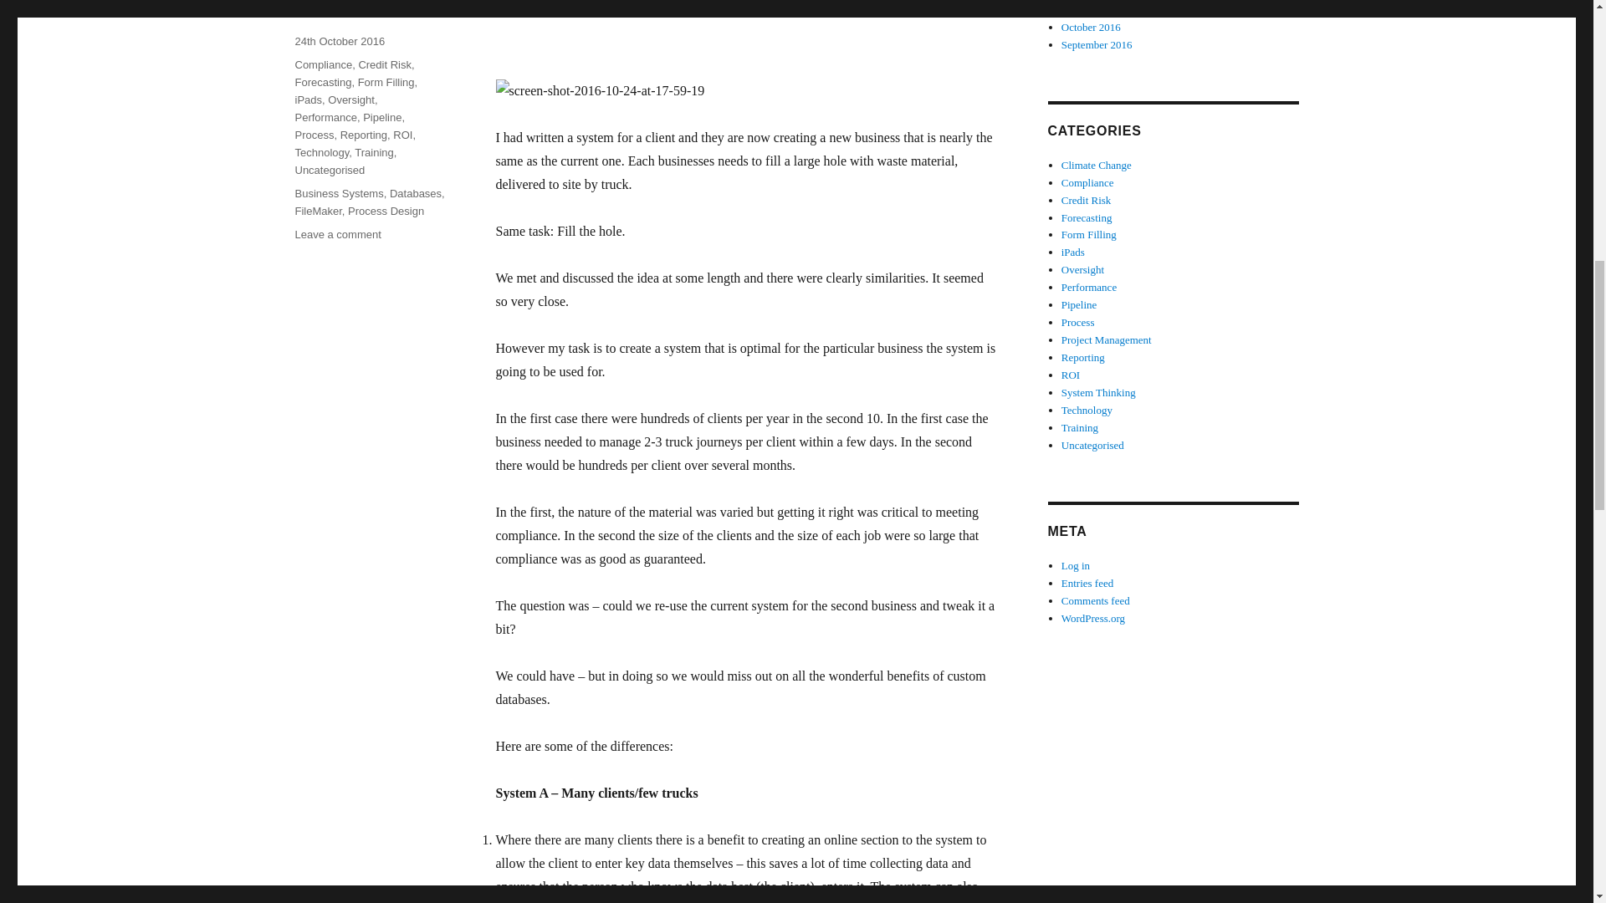  Describe the element at coordinates (323, 82) in the screenshot. I see `Forecasting` at that location.